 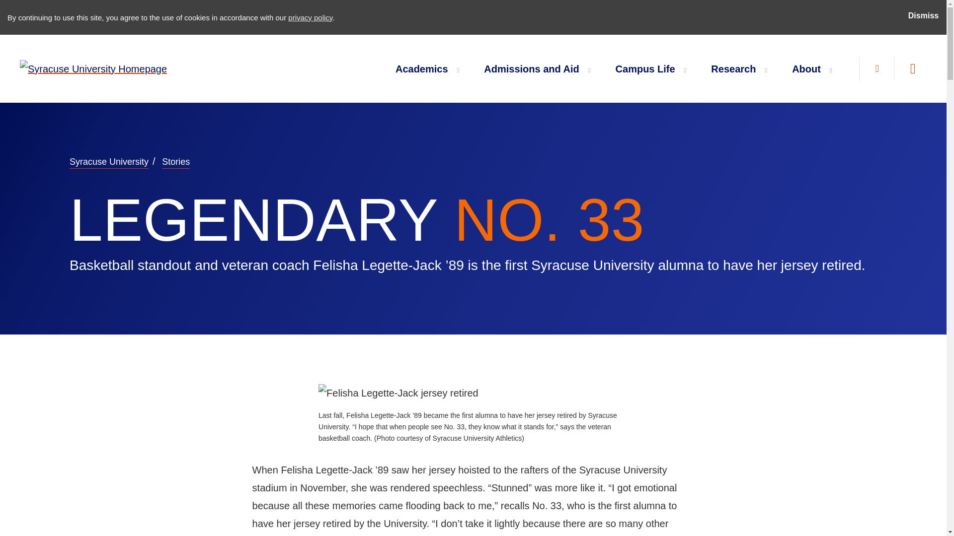 I want to click on Academics, so click(x=424, y=68).